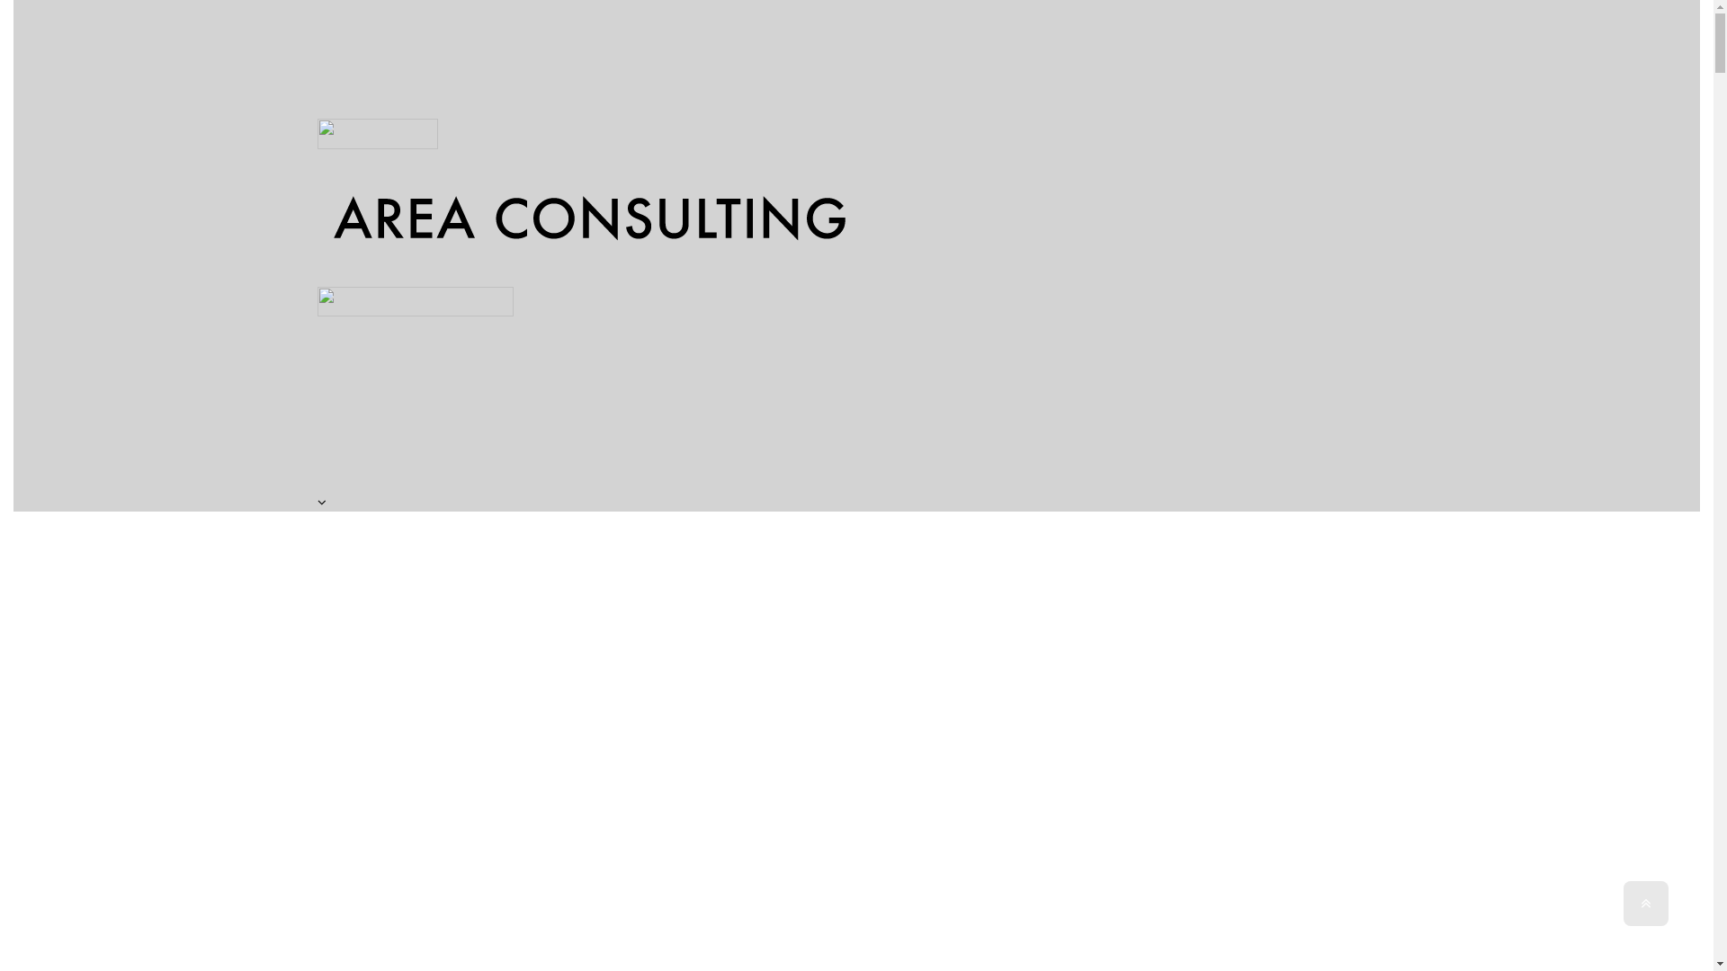 This screenshot has width=1727, height=971. What do you see at coordinates (856, 904) in the screenshot?
I see `Consultancy` at bounding box center [856, 904].